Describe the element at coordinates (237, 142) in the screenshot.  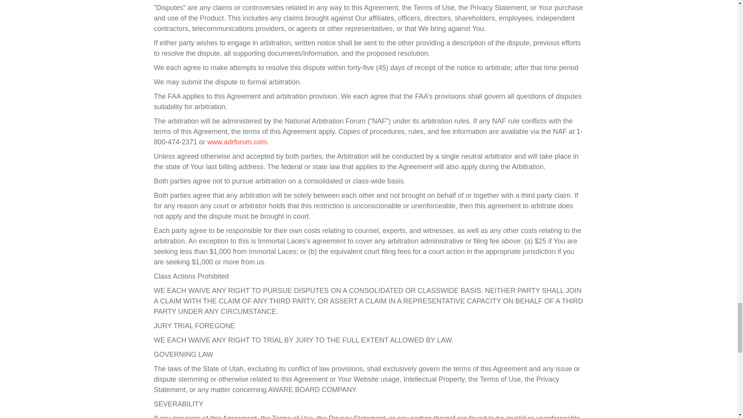
I see `www.adrforum.com` at that location.